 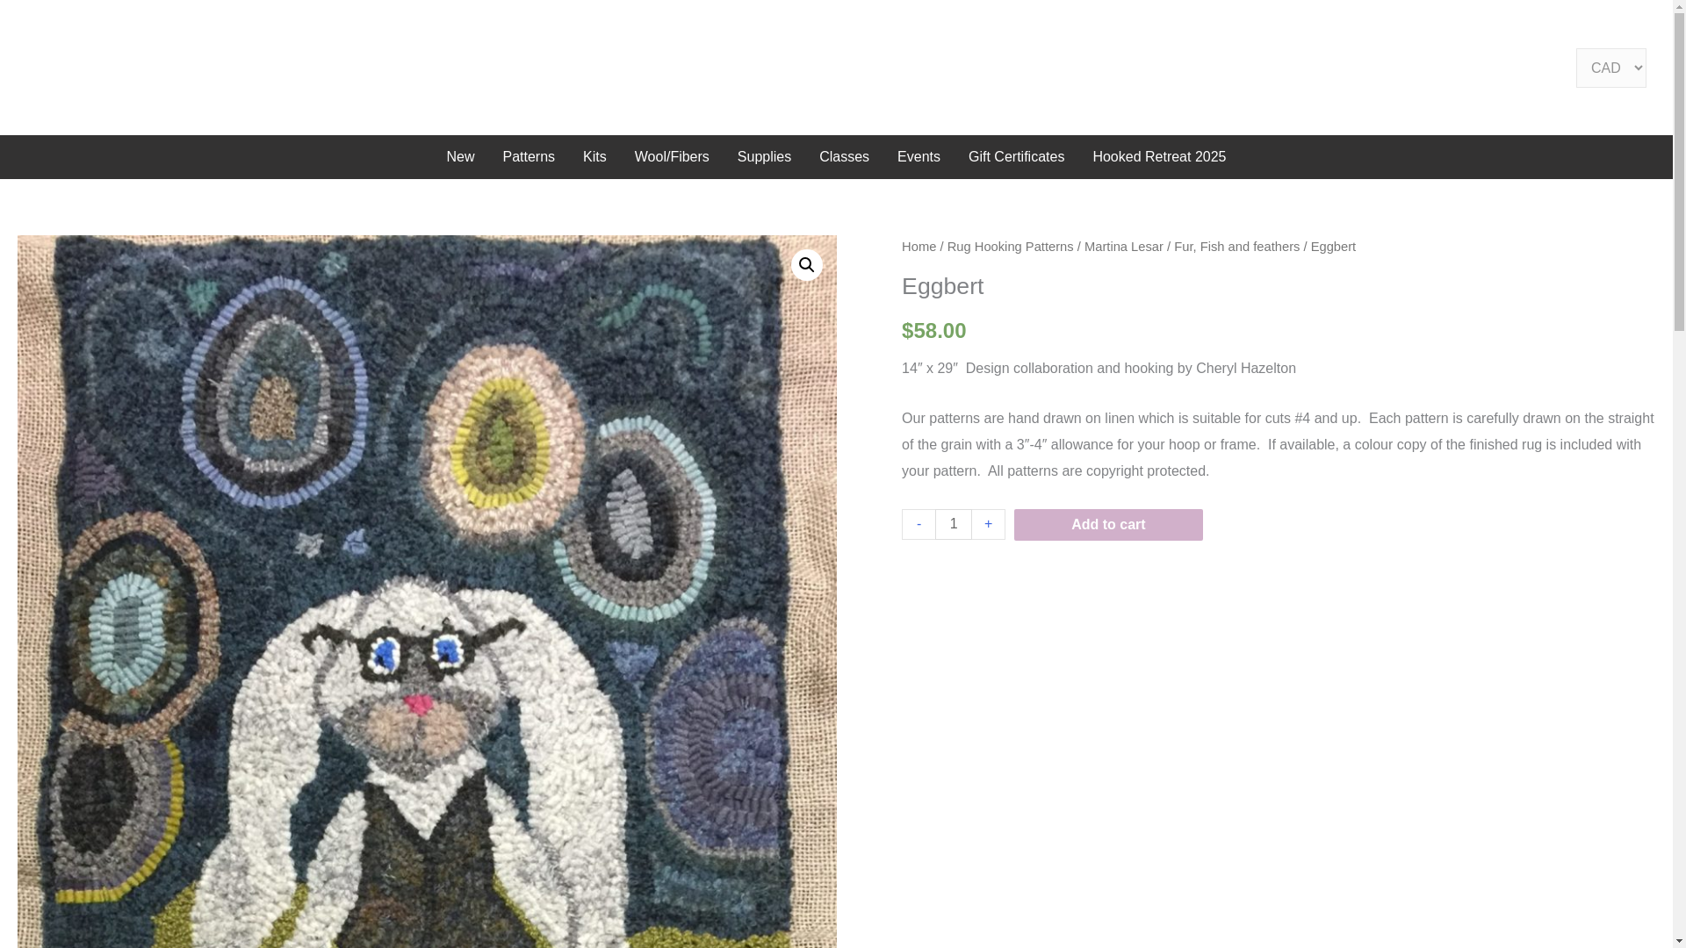 I want to click on -, so click(x=919, y=523).